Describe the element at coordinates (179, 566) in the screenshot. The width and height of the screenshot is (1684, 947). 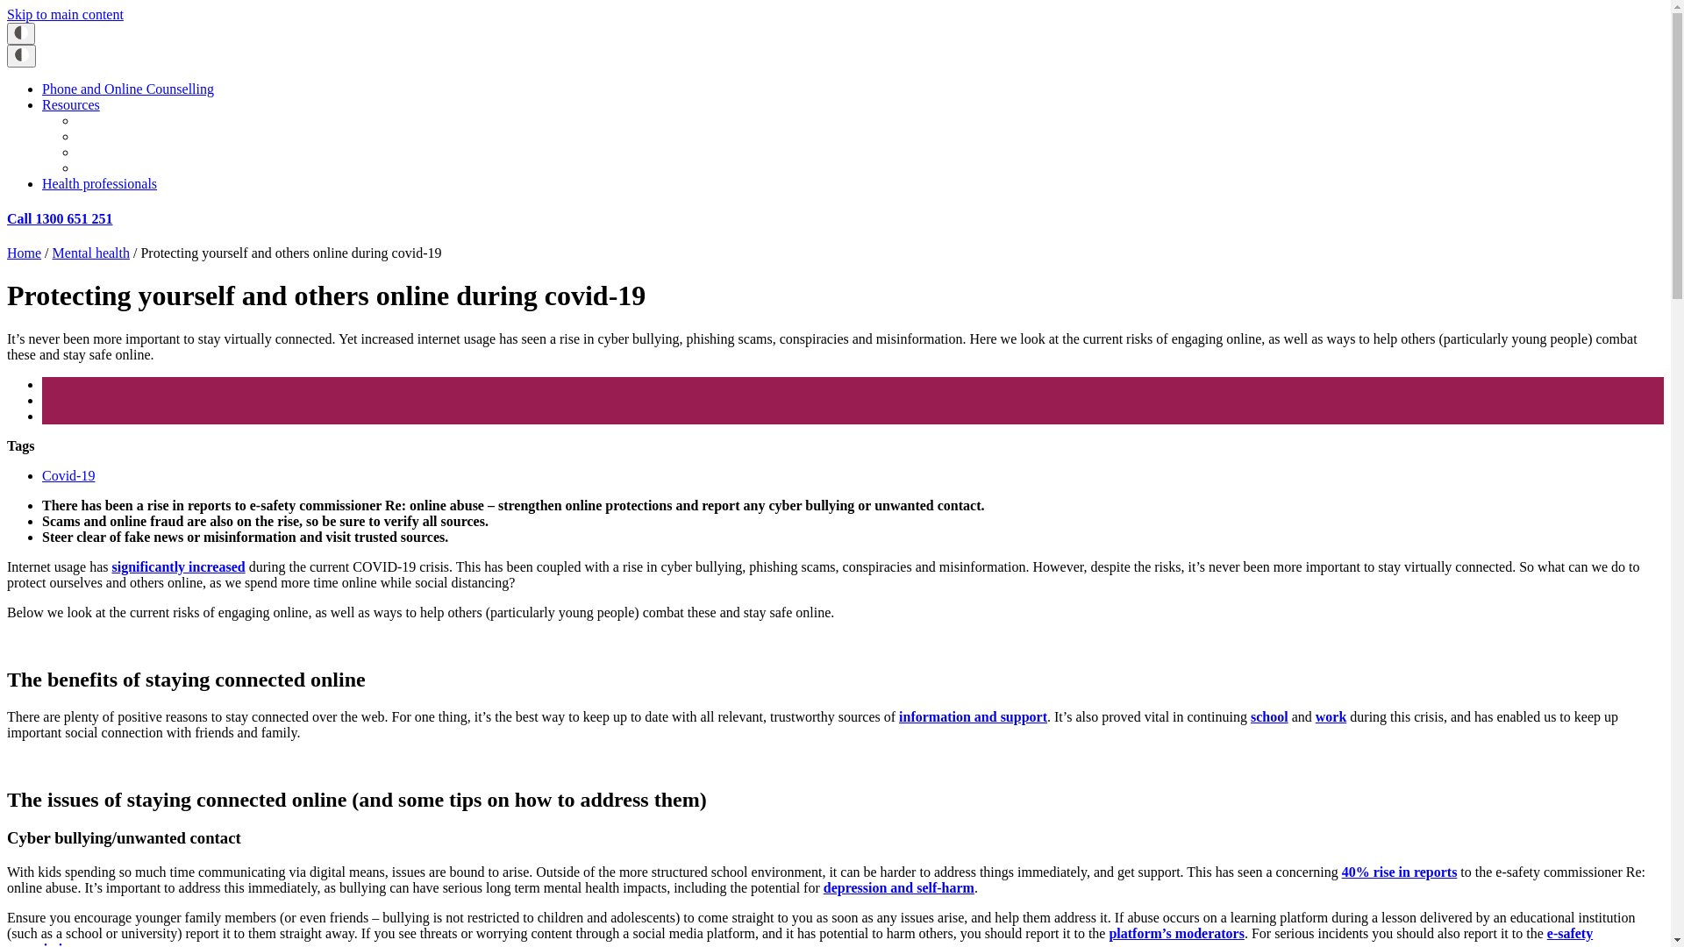
I see `significantly increased` at that location.